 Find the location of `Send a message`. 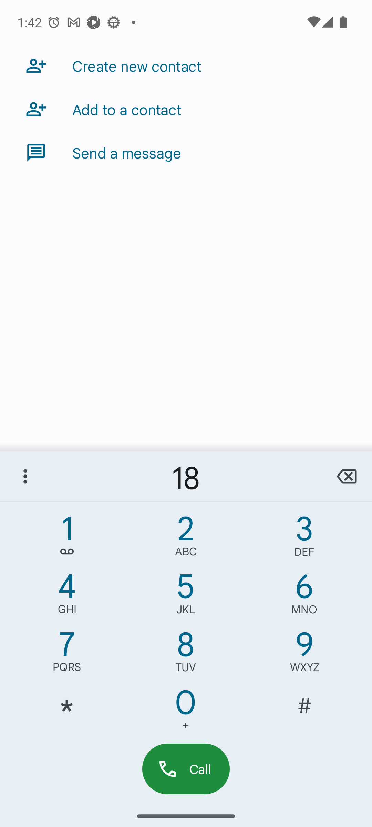

Send a message is located at coordinates (186, 152).